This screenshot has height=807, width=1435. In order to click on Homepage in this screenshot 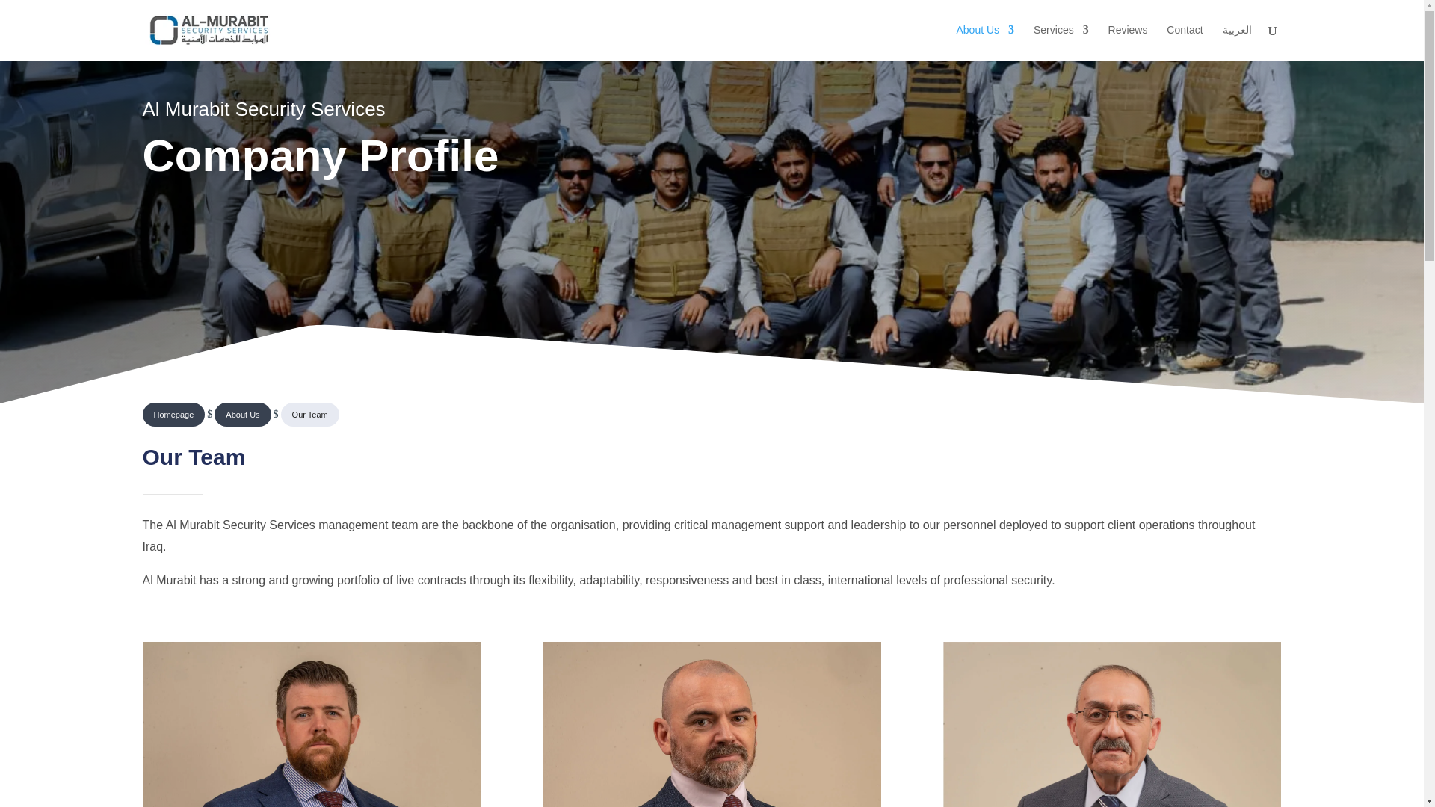, I will do `click(173, 414)`.